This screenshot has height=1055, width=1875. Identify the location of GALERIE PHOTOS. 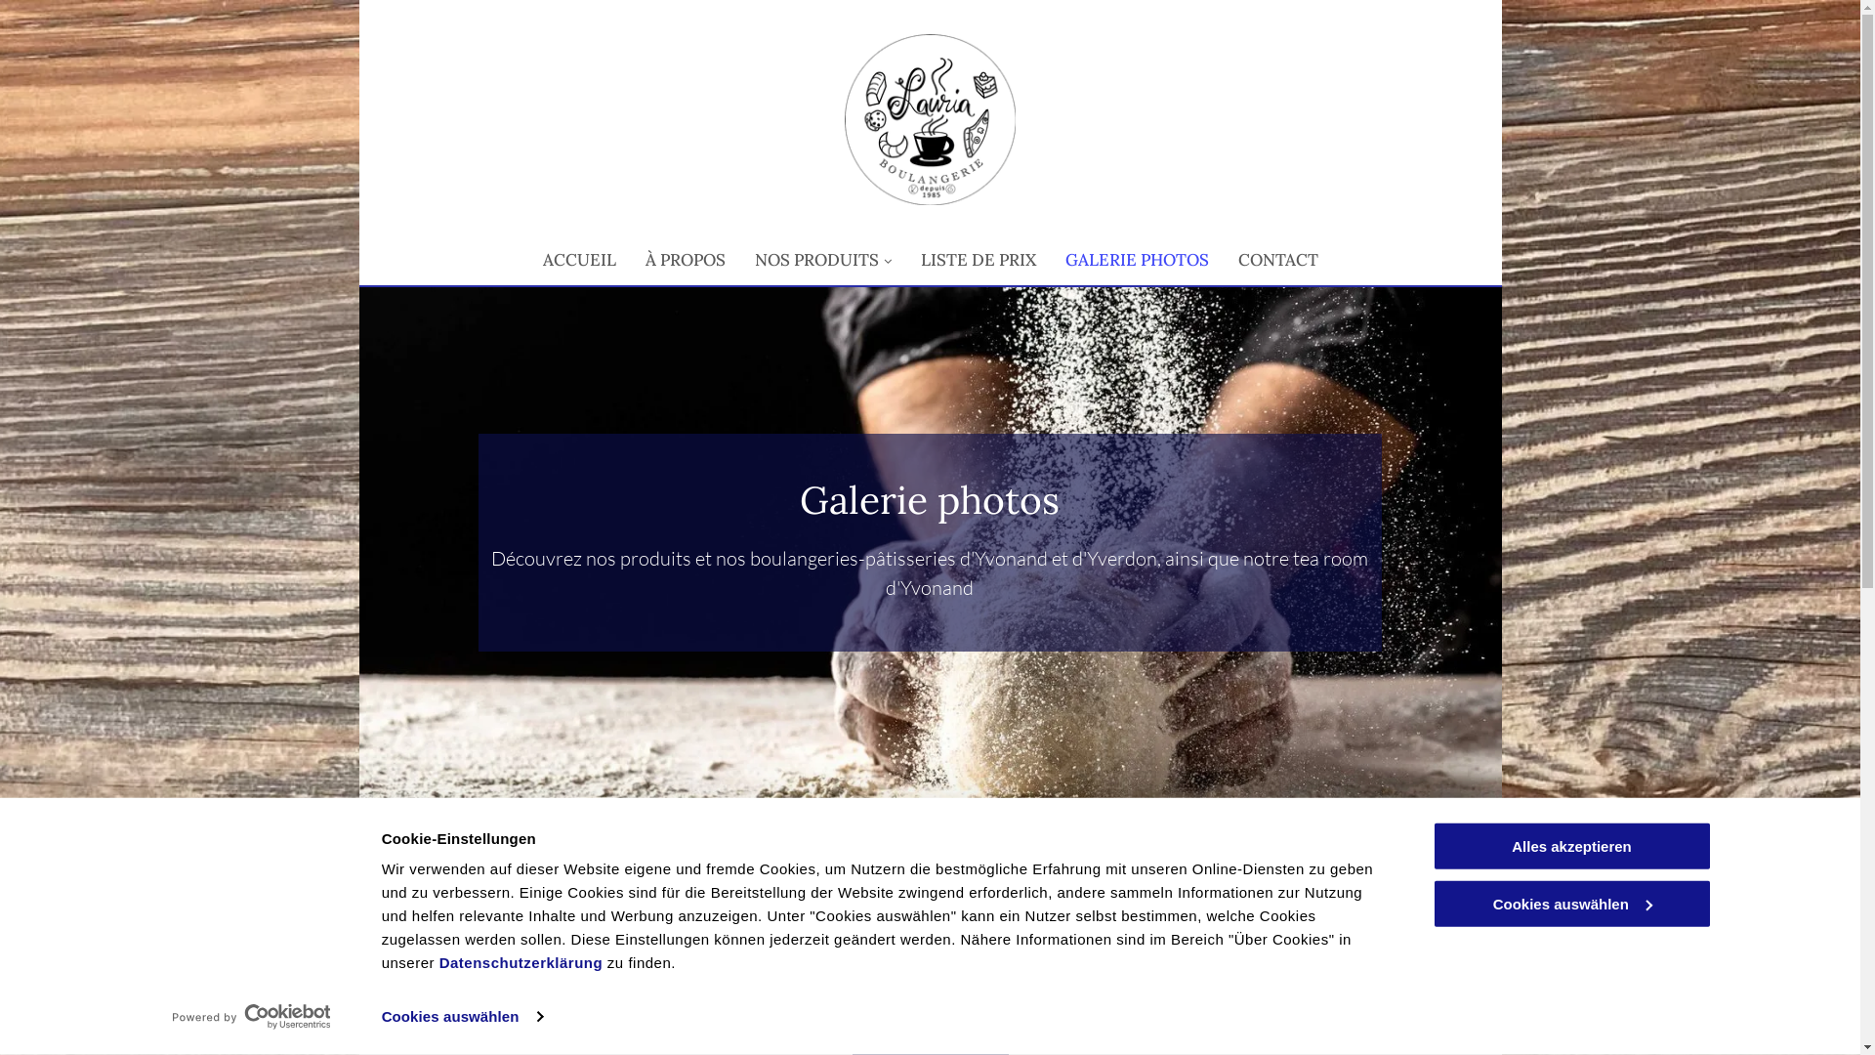
(1137, 260).